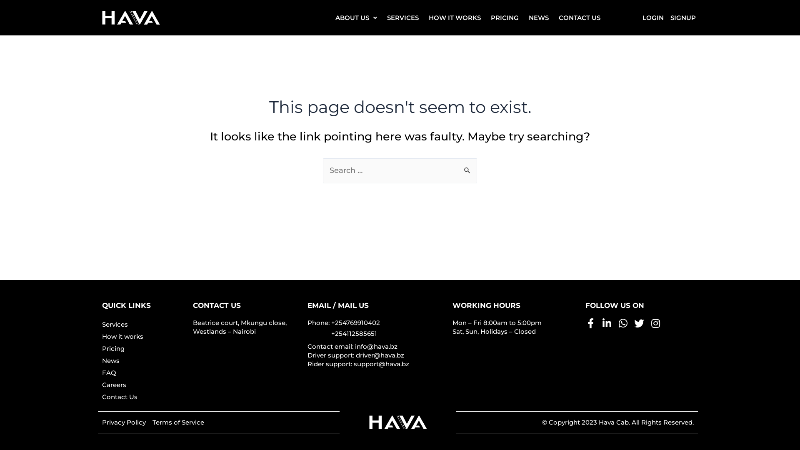  Describe the element at coordinates (376, 347) in the screenshot. I see `info@hava.bz` at that location.